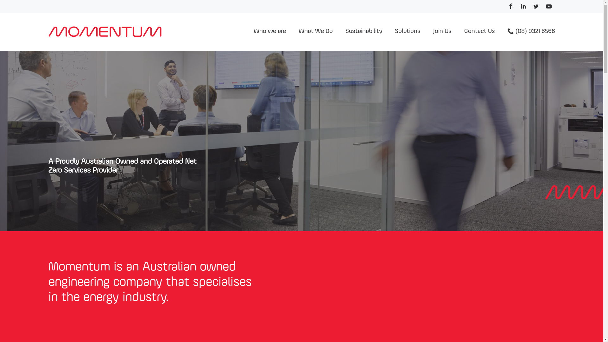  I want to click on Join Us, so click(442, 32).